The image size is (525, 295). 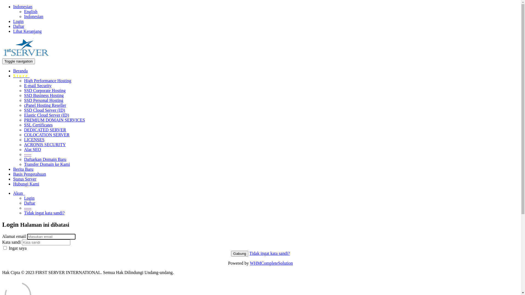 What do you see at coordinates (19, 26) in the screenshot?
I see `Daftar` at bounding box center [19, 26].